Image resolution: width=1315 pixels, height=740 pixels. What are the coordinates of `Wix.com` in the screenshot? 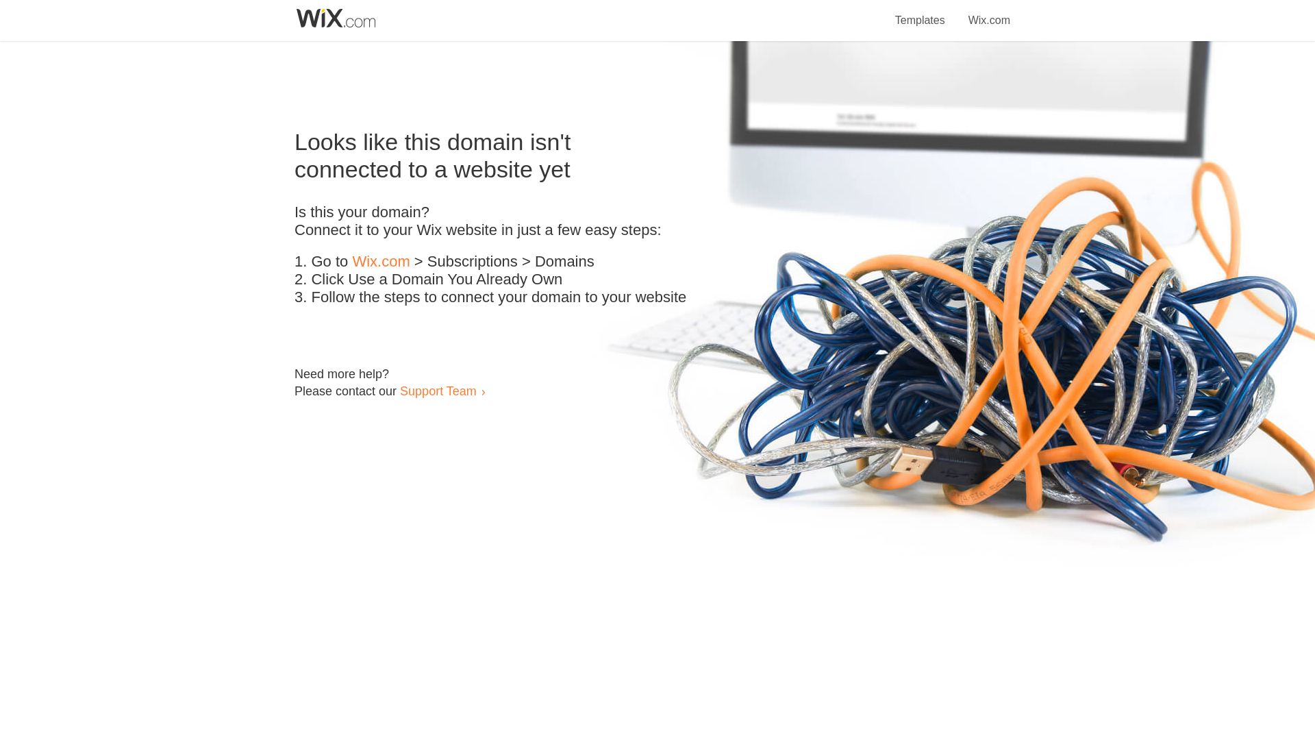 It's located at (989, 12).